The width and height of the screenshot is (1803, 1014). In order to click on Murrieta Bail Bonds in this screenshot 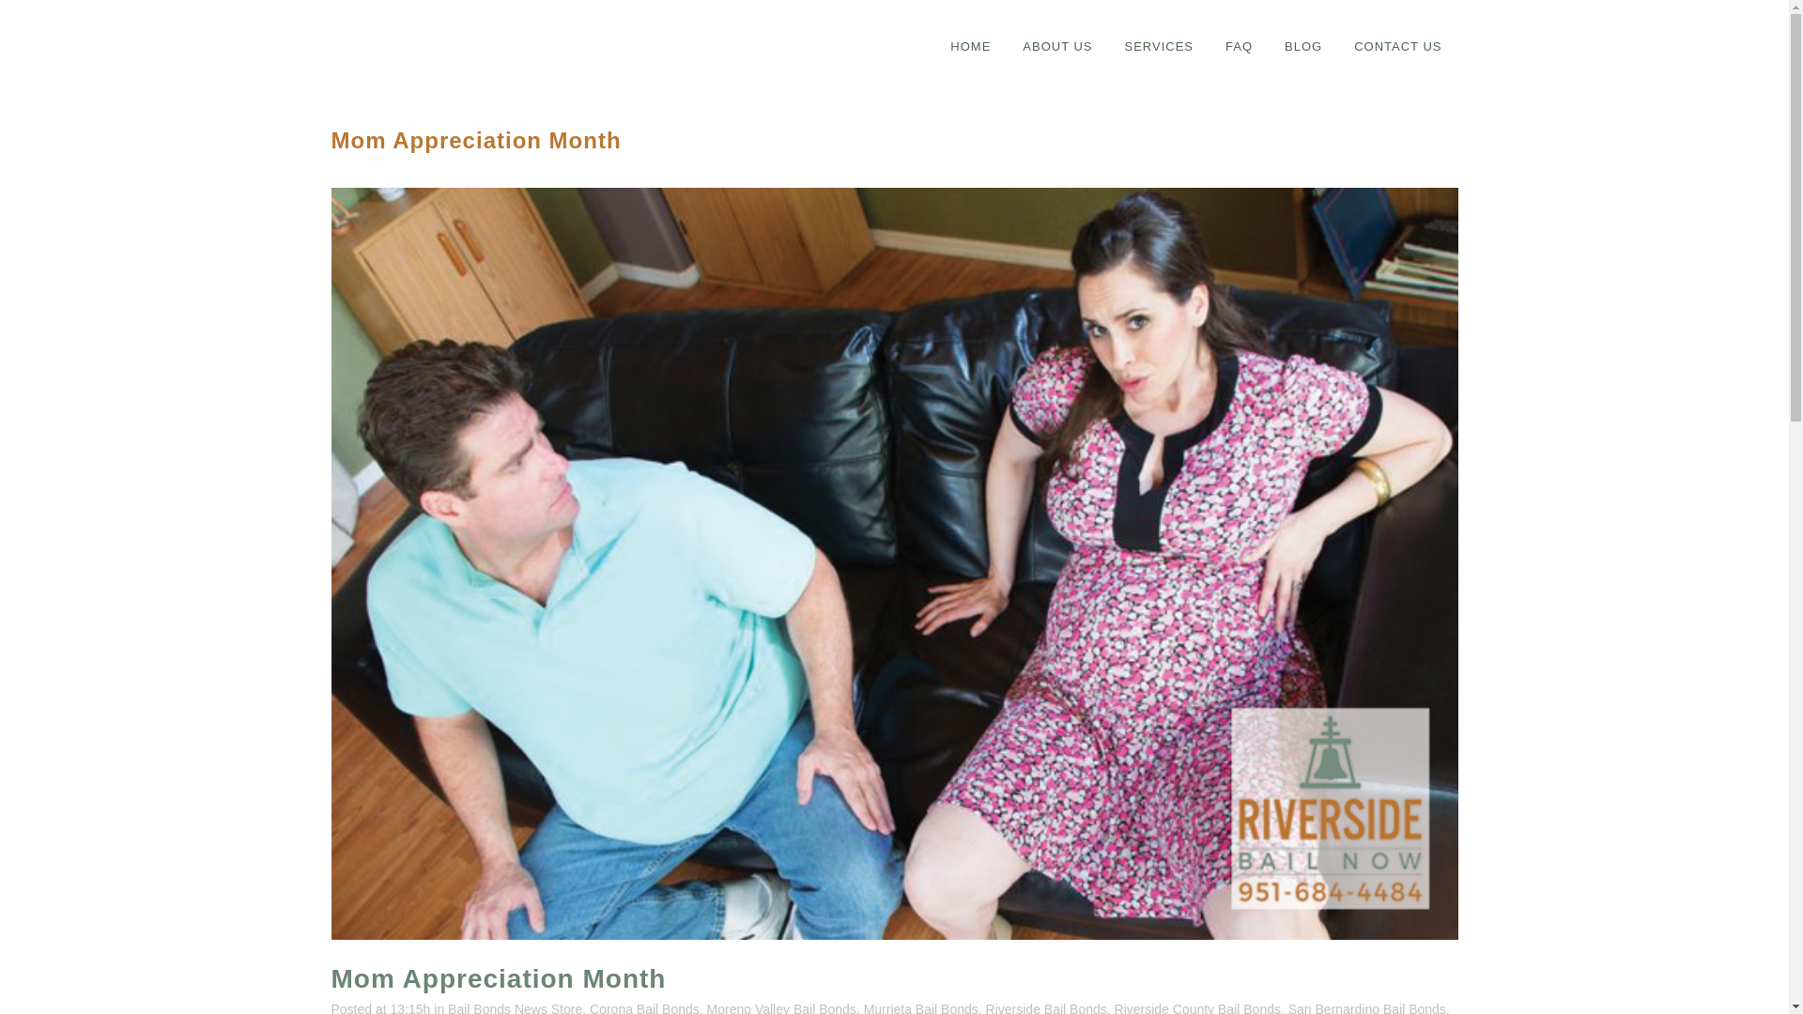, I will do `click(920, 1008)`.